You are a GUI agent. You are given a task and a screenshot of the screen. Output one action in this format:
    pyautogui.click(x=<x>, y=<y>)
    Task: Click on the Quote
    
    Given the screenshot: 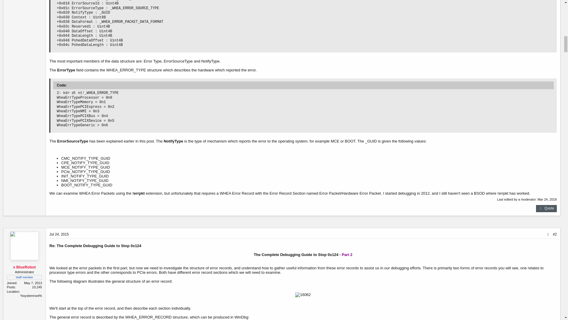 What is the action you would take?
    pyautogui.click(x=546, y=209)
    